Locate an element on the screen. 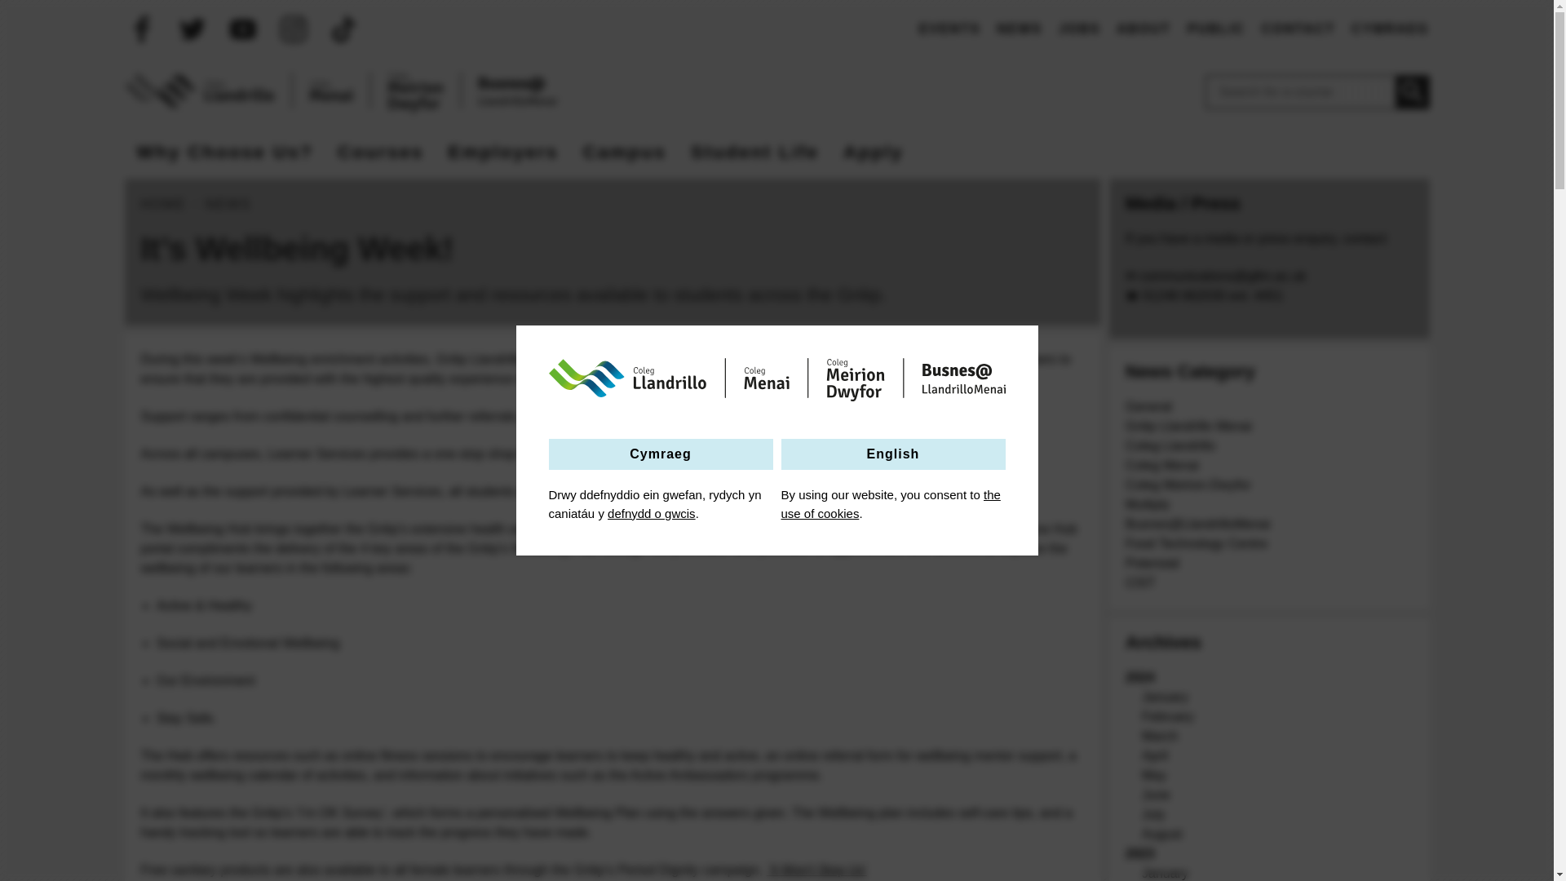  CYMRAEG is located at coordinates (1390, 29).